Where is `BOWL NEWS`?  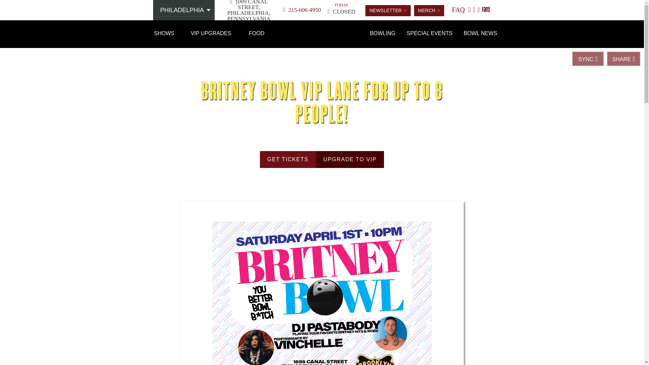
BOWL NEWS is located at coordinates (480, 33).